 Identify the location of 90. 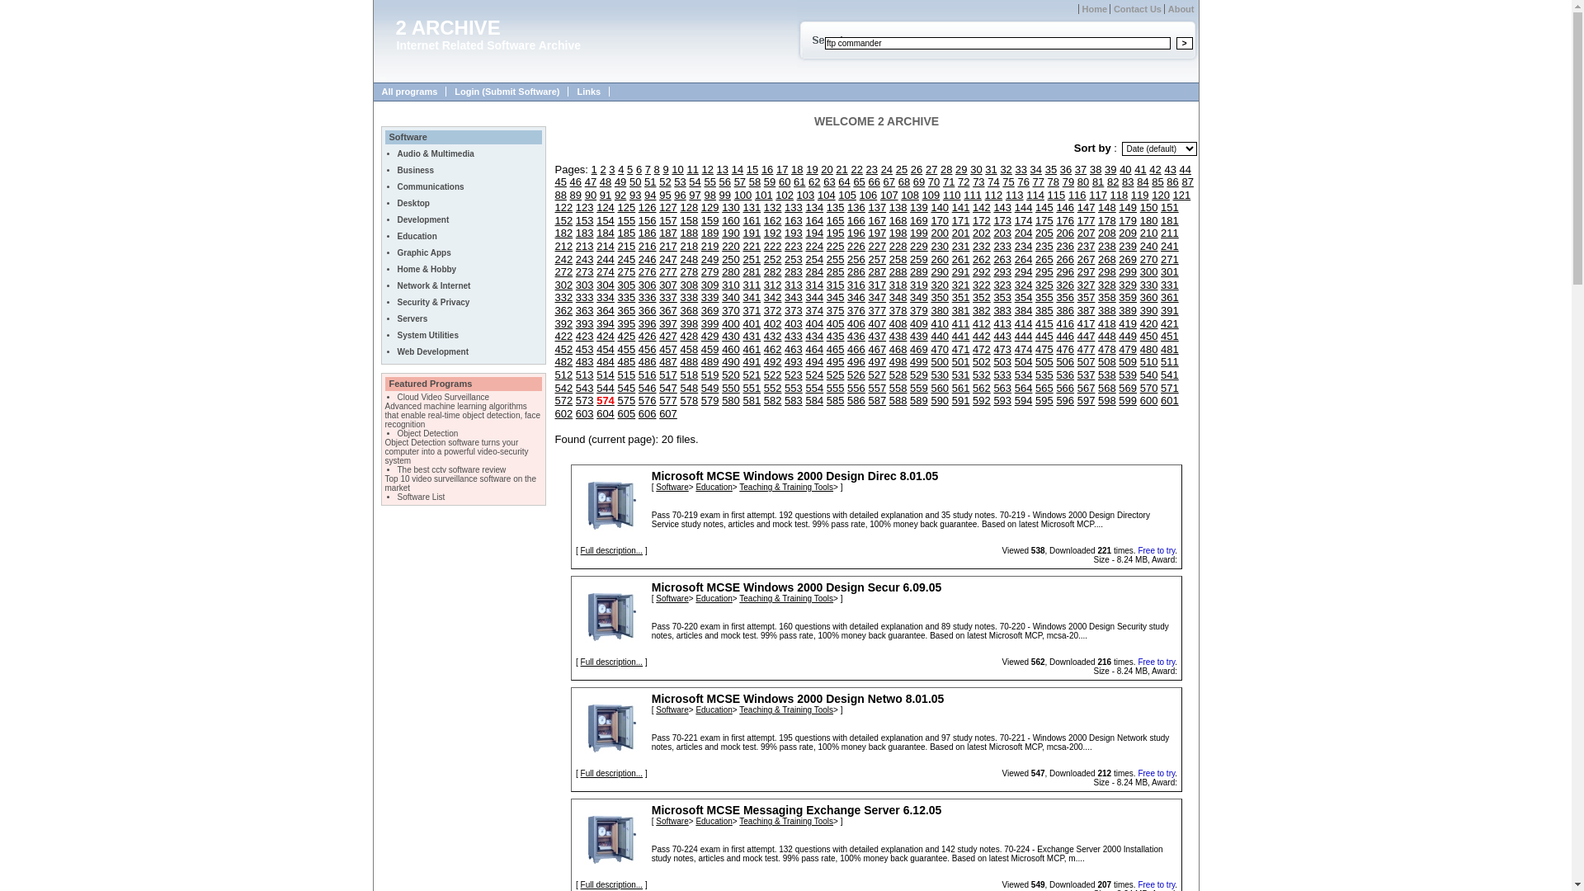
(591, 195).